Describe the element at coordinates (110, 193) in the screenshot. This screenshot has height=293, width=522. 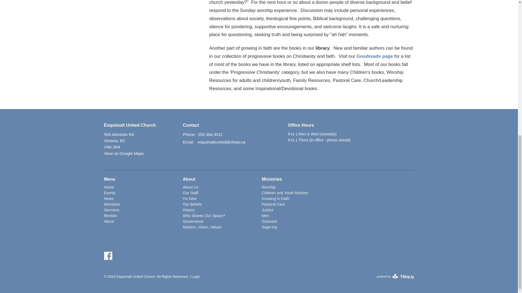
I see `Events` at that location.